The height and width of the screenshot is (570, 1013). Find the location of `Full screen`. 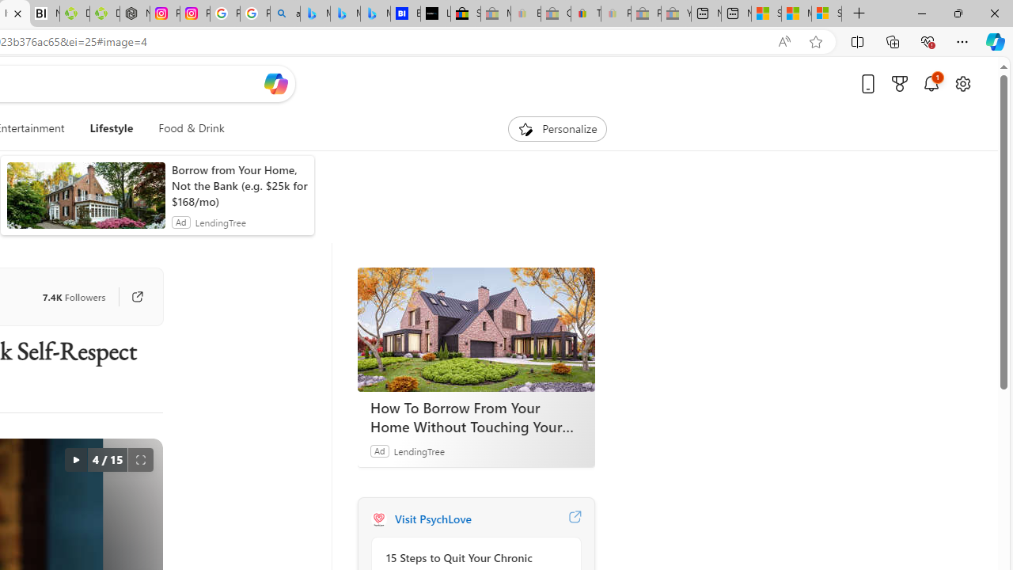

Full screen is located at coordinates (141, 459).